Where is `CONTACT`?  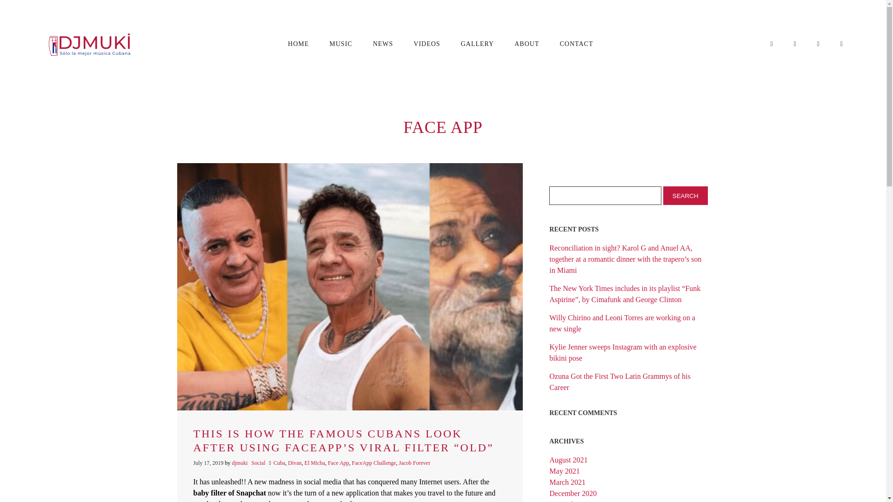 CONTACT is located at coordinates (576, 44).